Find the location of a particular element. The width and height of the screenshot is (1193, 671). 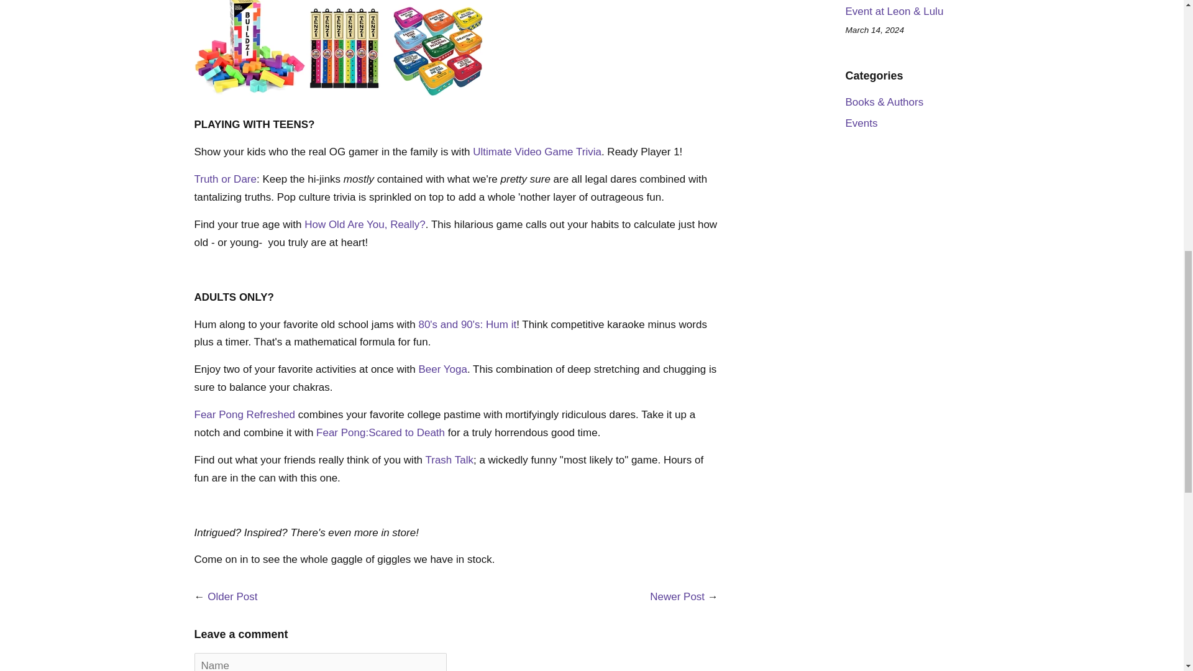

80's and 90's: Hum It is located at coordinates (467, 324).